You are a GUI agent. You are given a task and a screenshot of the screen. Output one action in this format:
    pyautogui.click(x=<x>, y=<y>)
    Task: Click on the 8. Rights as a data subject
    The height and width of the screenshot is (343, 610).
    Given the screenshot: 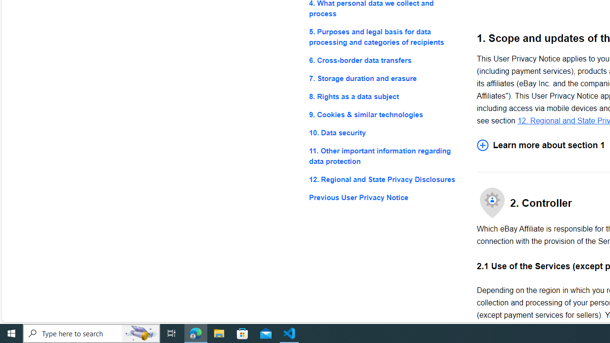 What is the action you would take?
    pyautogui.click(x=385, y=97)
    